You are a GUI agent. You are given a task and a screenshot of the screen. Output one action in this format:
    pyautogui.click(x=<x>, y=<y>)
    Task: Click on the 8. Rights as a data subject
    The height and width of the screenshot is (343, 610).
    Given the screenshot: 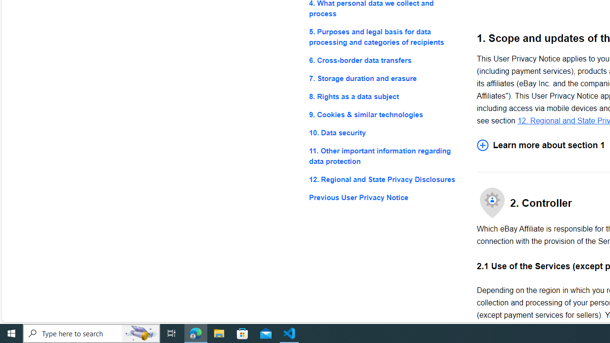 What is the action you would take?
    pyautogui.click(x=385, y=97)
    